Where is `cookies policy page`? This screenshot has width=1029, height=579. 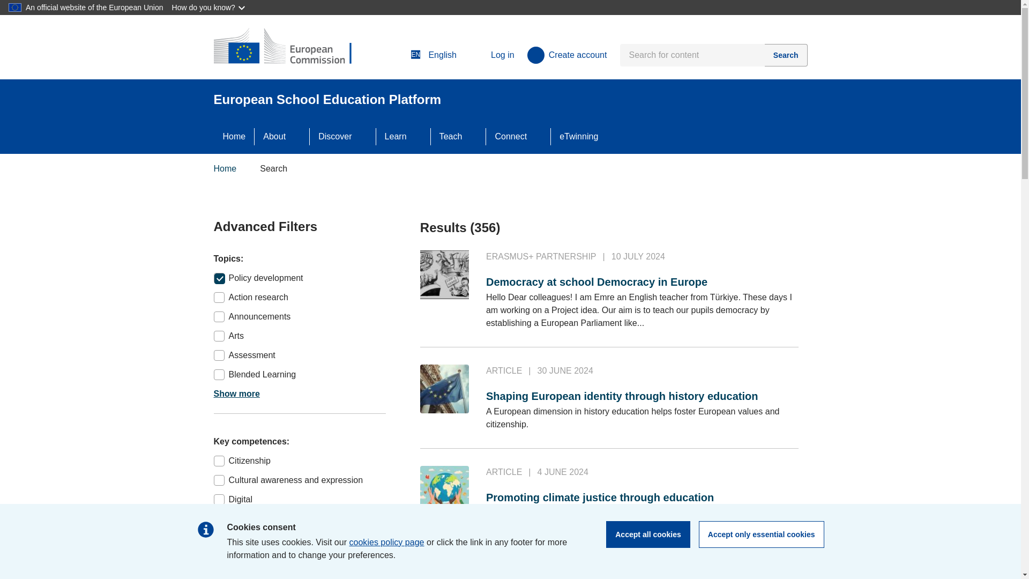 cookies policy page is located at coordinates (387, 542).